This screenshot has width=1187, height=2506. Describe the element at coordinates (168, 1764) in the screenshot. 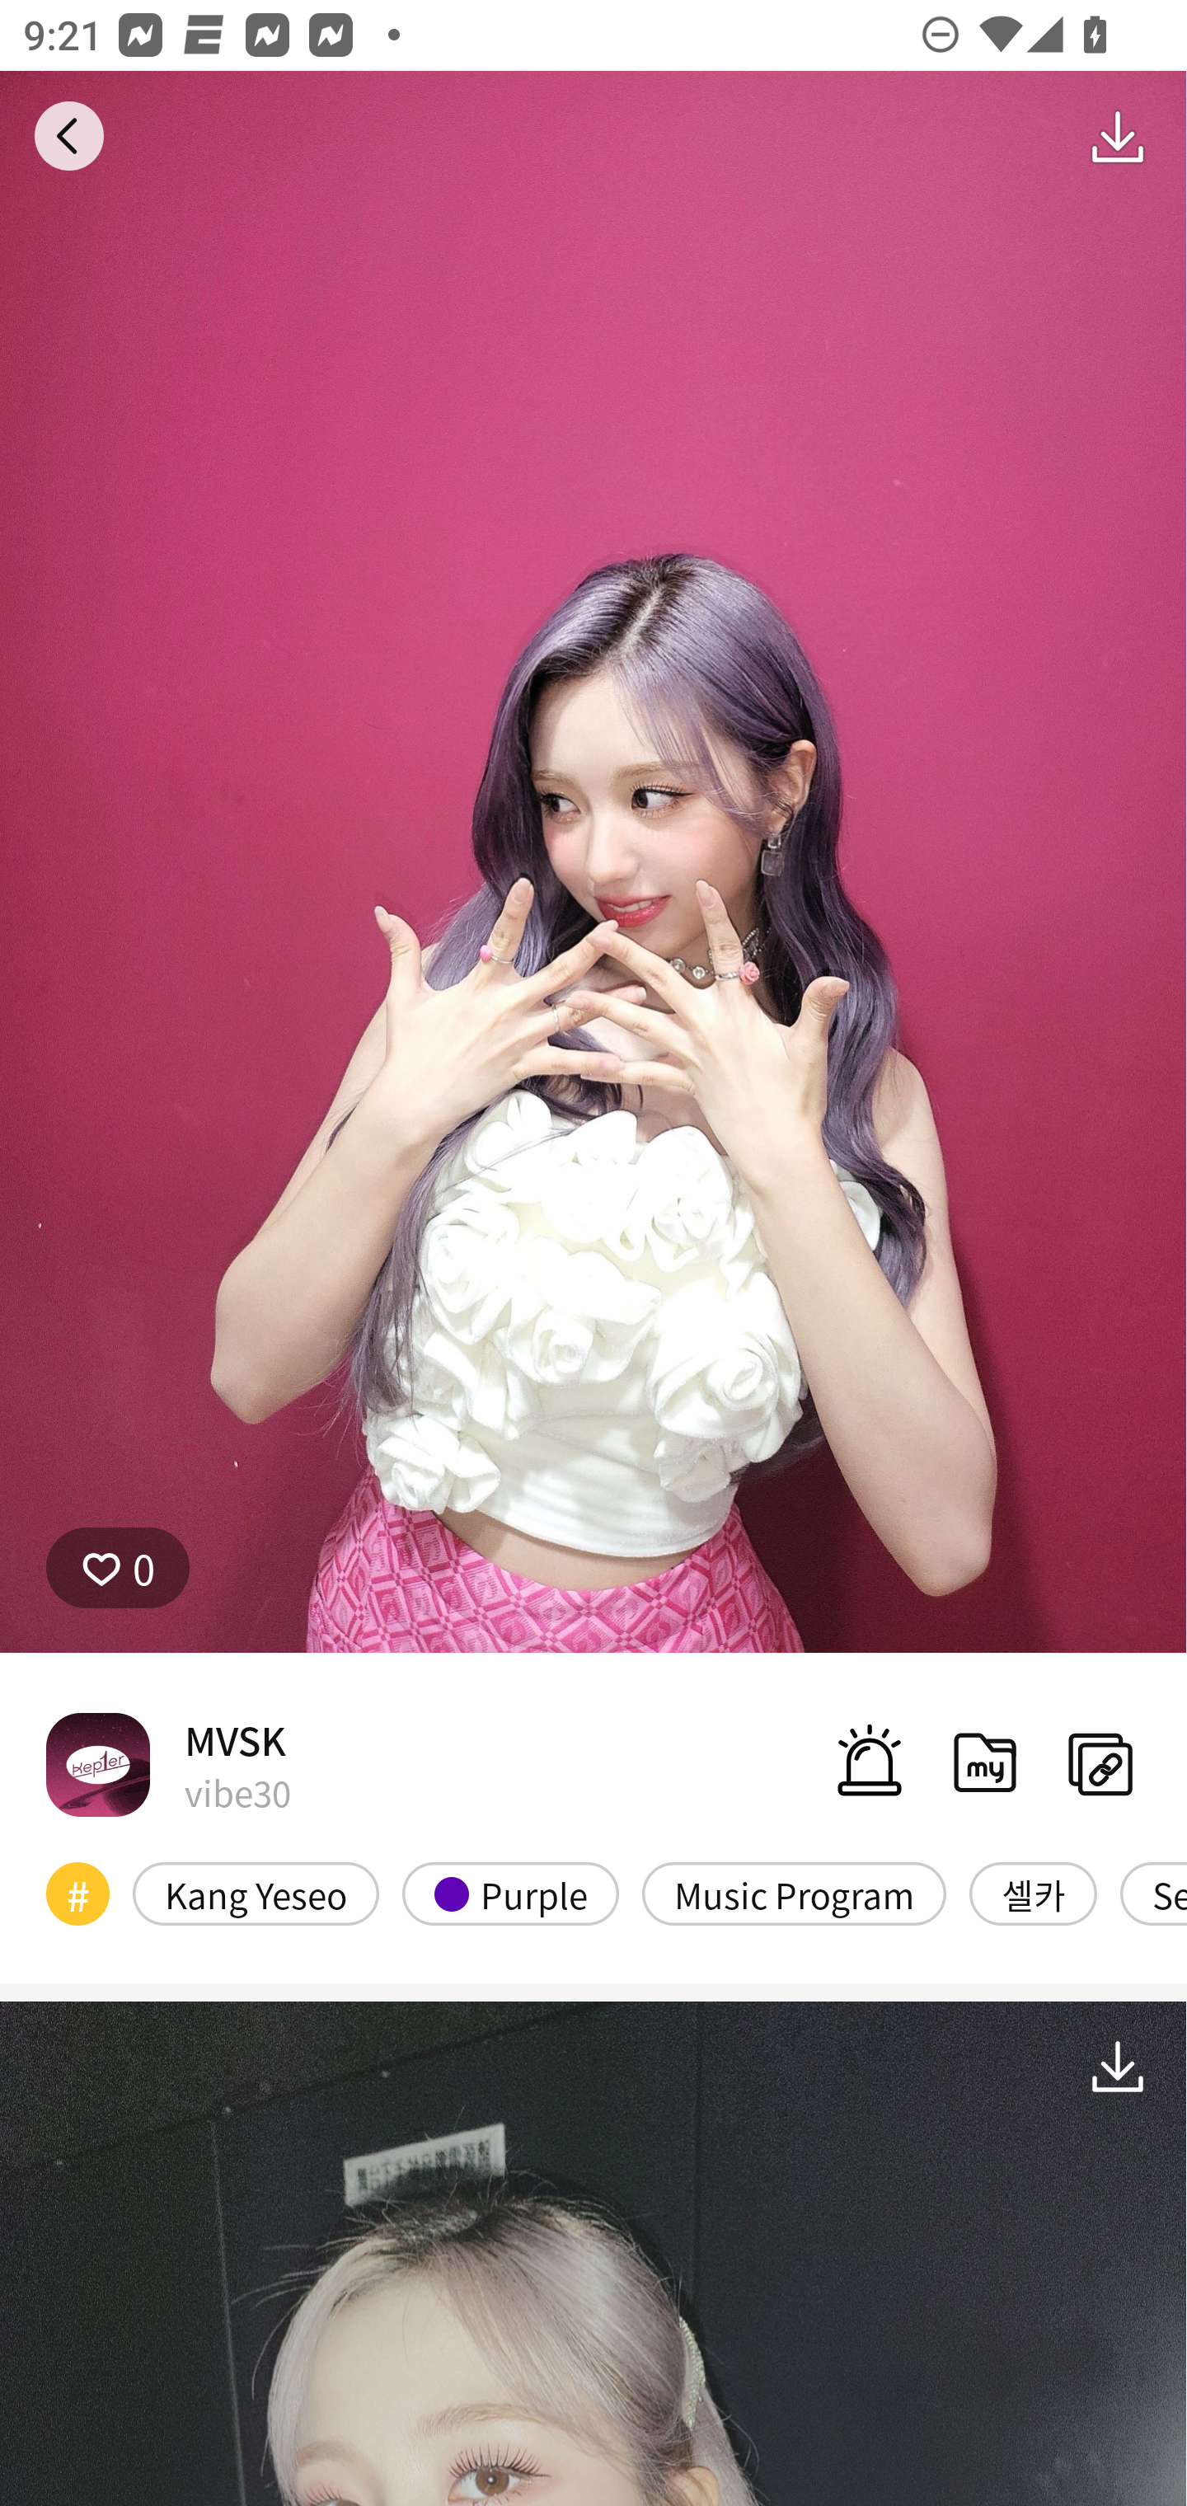

I see `MVSK vibe30` at that location.